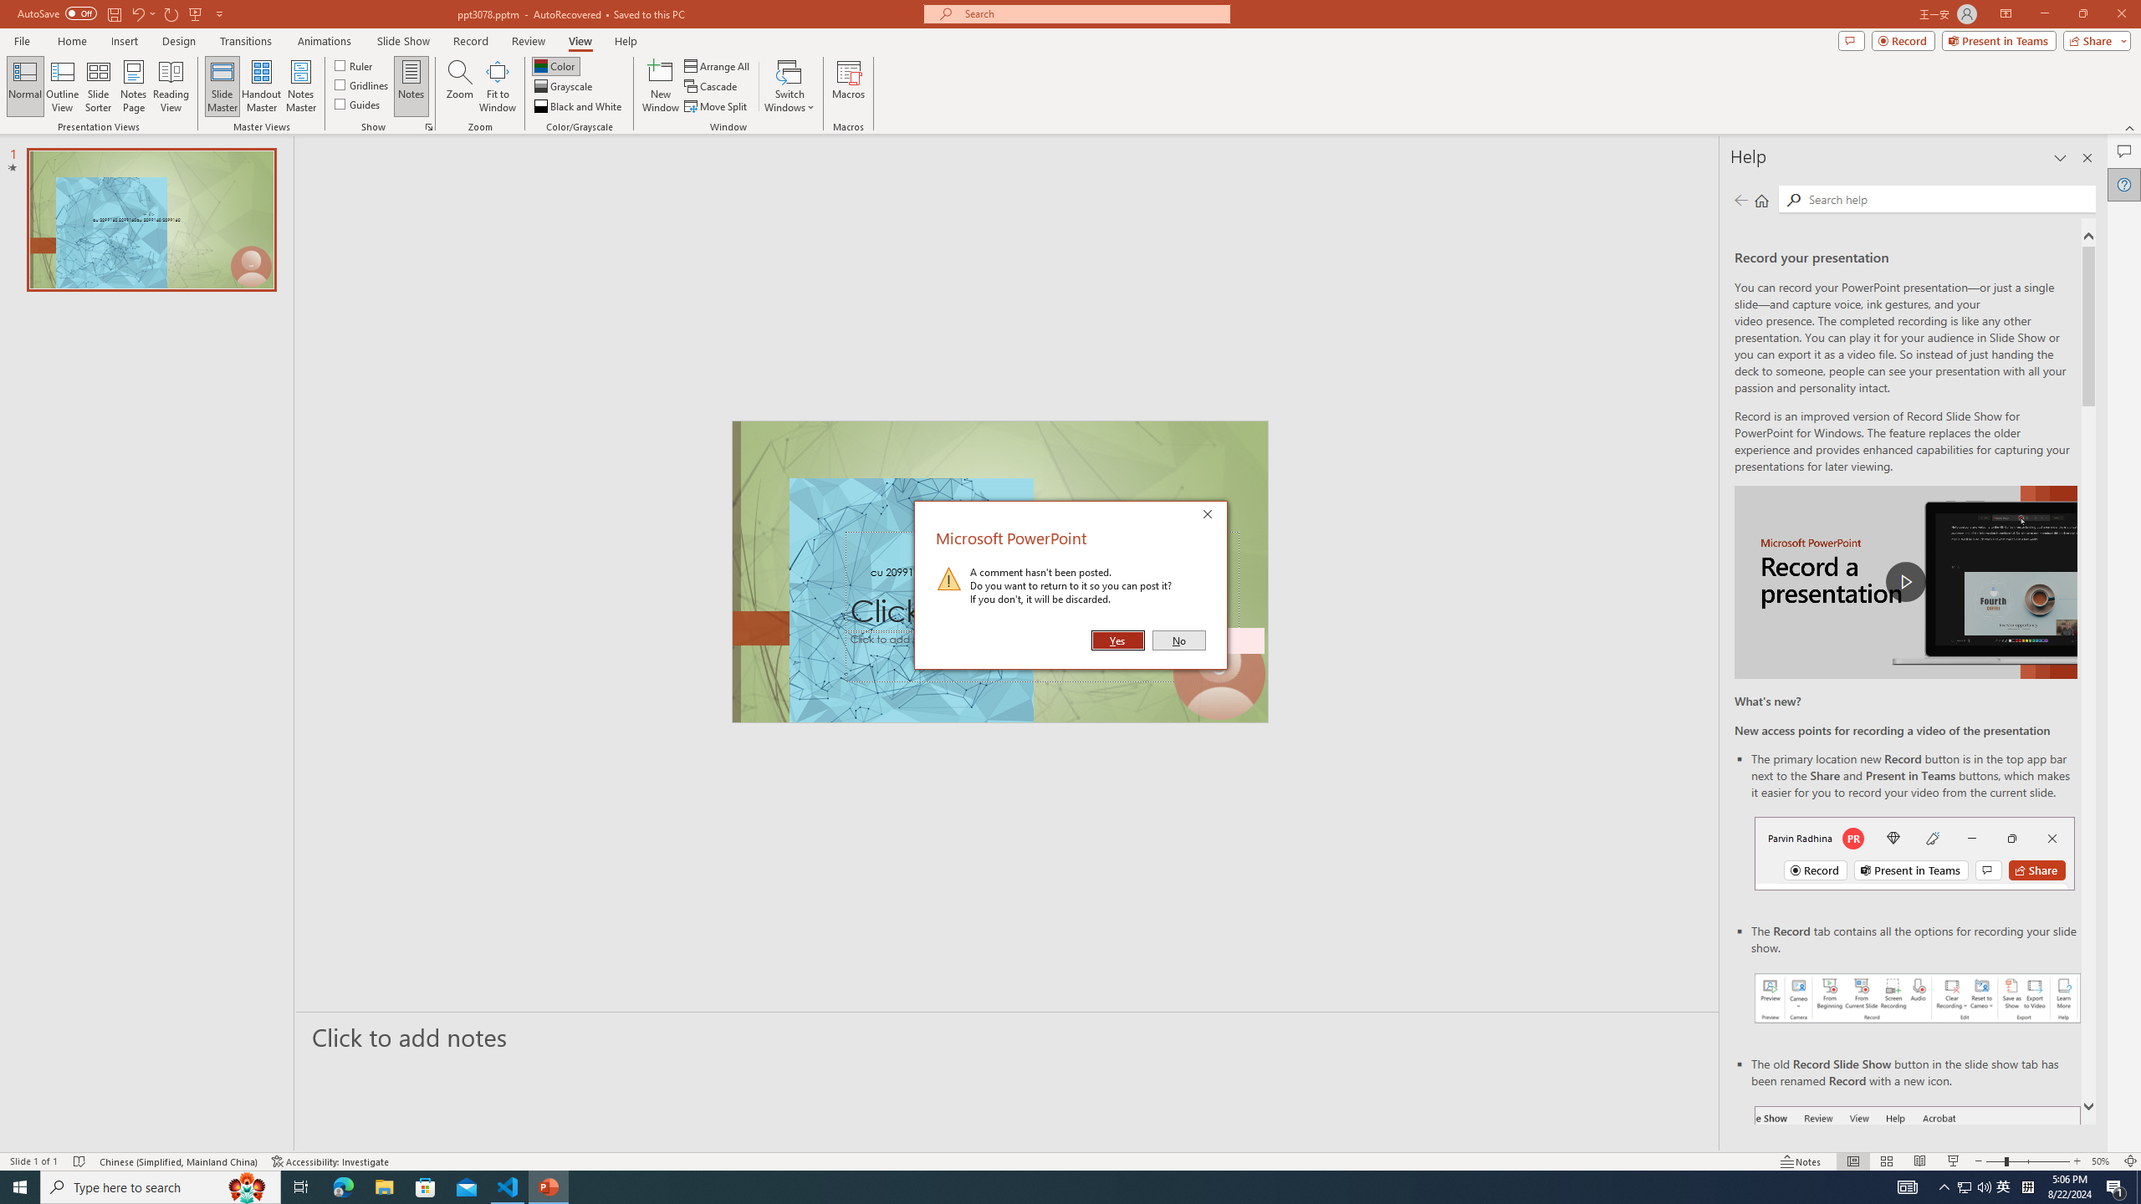 The width and height of the screenshot is (2141, 1204). Describe the element at coordinates (196, 13) in the screenshot. I see `From Beginning` at that location.